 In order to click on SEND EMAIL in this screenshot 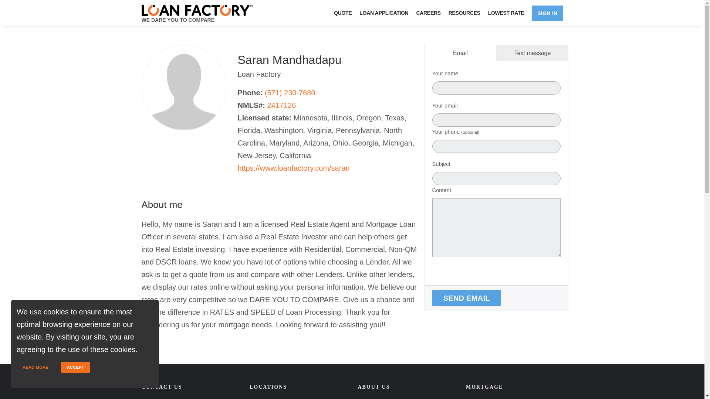, I will do `click(466, 298)`.